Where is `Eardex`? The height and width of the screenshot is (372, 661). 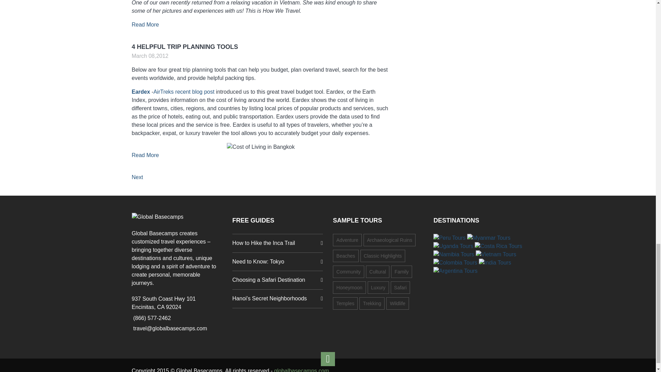 Eardex is located at coordinates (140, 92).